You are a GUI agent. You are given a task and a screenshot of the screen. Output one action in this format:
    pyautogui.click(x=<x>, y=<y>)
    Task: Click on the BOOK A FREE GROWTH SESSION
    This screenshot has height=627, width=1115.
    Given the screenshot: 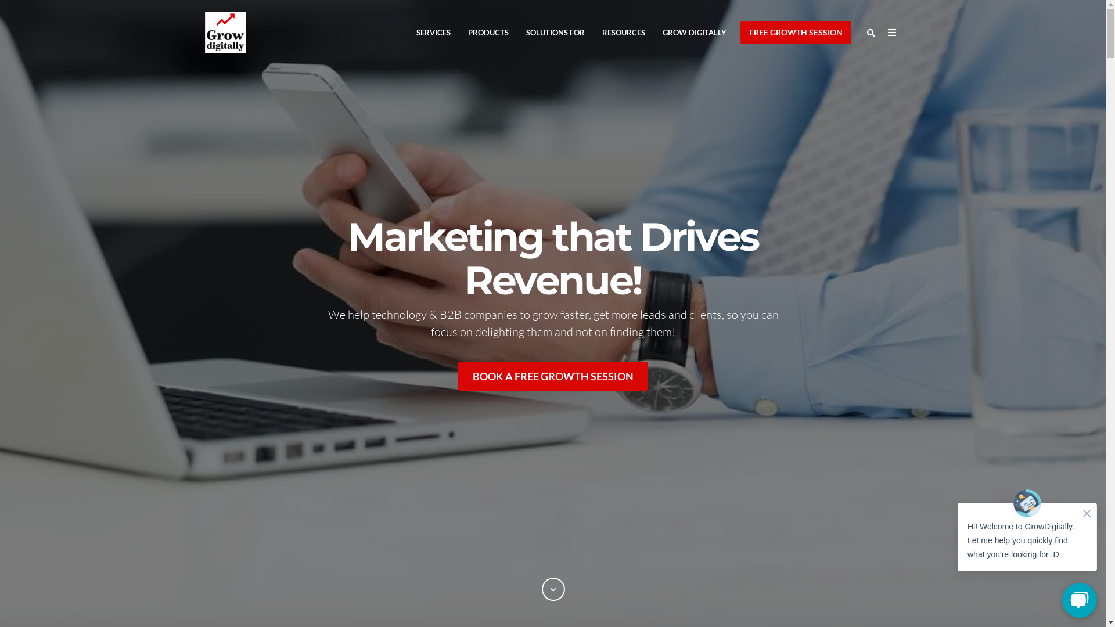 What is the action you would take?
    pyautogui.click(x=553, y=376)
    